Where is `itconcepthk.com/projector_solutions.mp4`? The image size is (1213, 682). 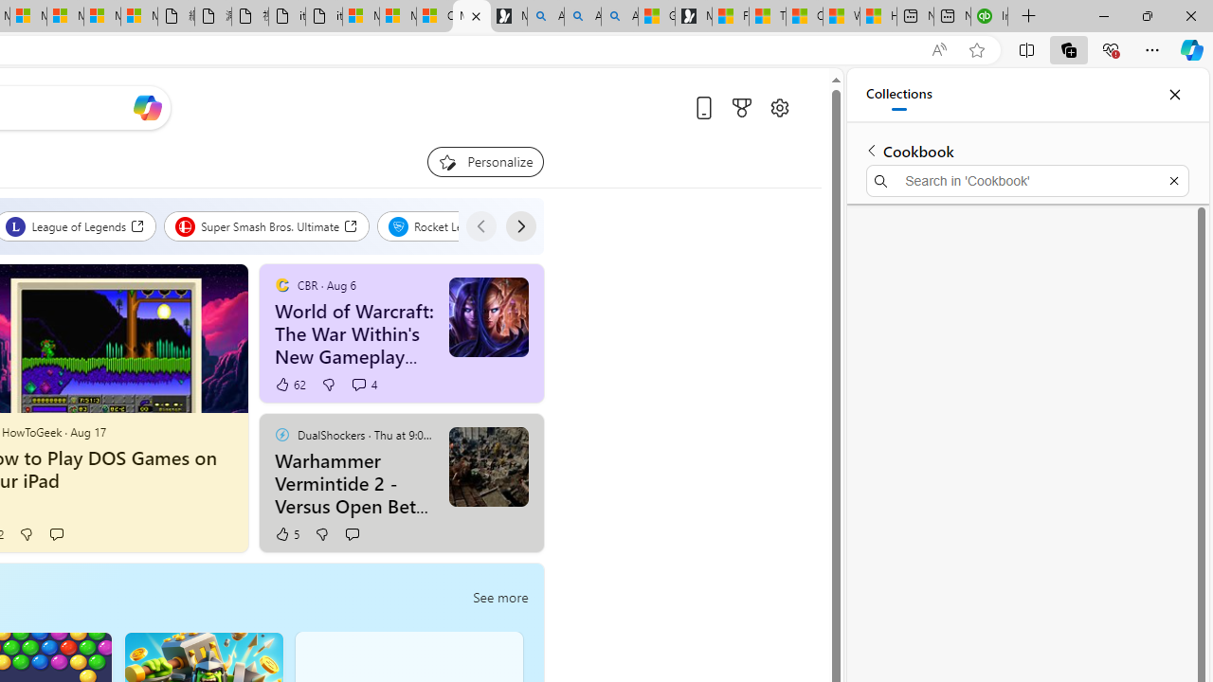 itconcepthk.com/projector_solutions.mp4 is located at coordinates (323, 17).